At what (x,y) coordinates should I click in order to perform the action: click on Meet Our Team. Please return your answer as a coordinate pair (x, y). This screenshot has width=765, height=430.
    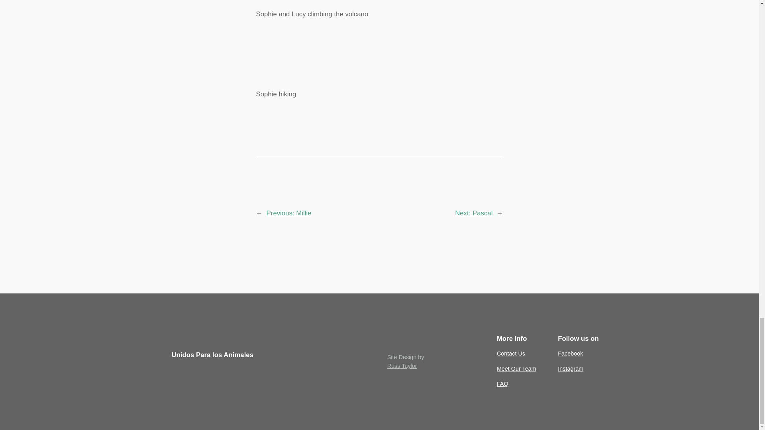
    Looking at the image, I should click on (516, 369).